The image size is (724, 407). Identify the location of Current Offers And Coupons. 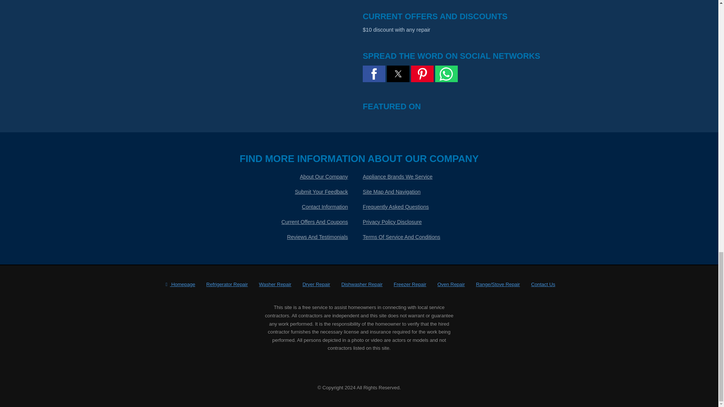
(314, 222).